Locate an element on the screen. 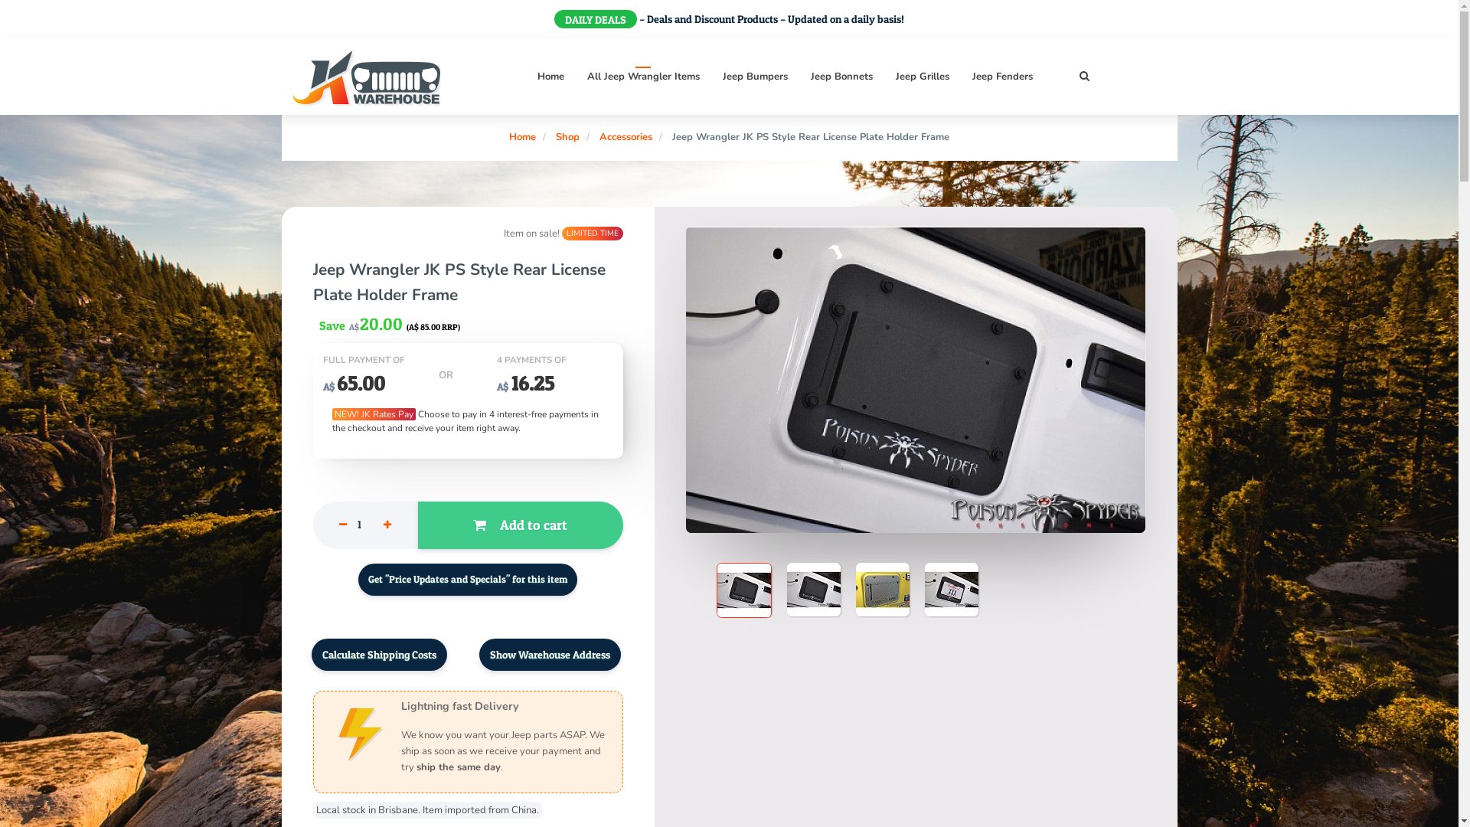 The width and height of the screenshot is (1470, 827). Home is located at coordinates (551, 77).